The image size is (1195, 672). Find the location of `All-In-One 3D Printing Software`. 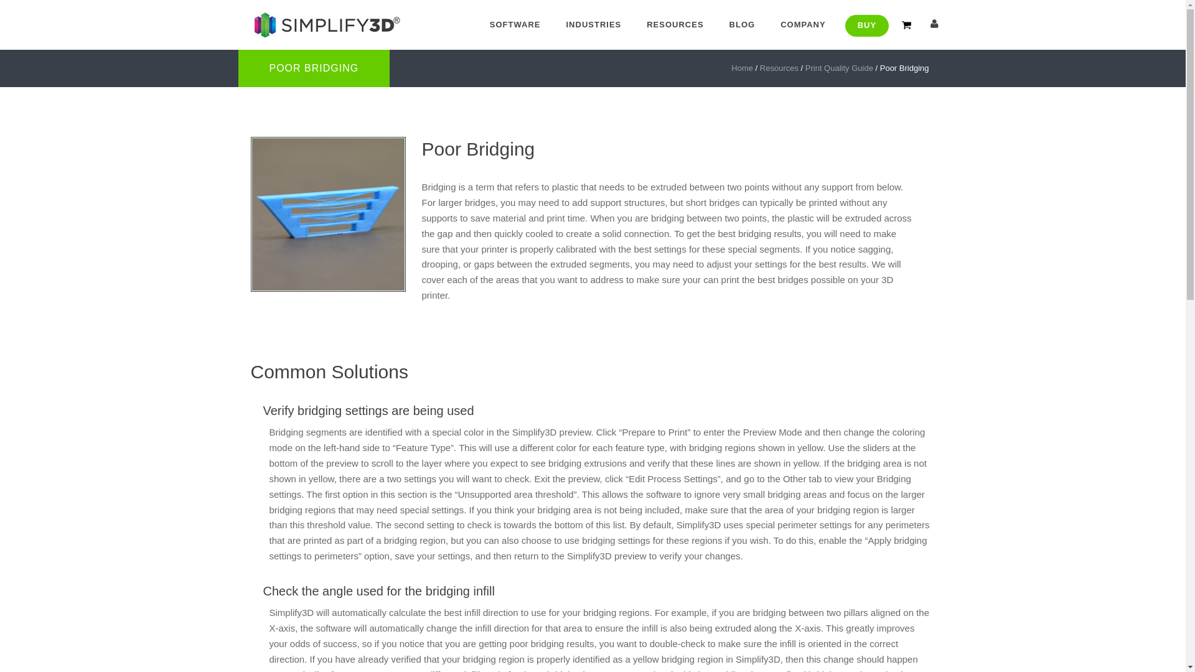

All-In-One 3D Printing Software is located at coordinates (324, 25).